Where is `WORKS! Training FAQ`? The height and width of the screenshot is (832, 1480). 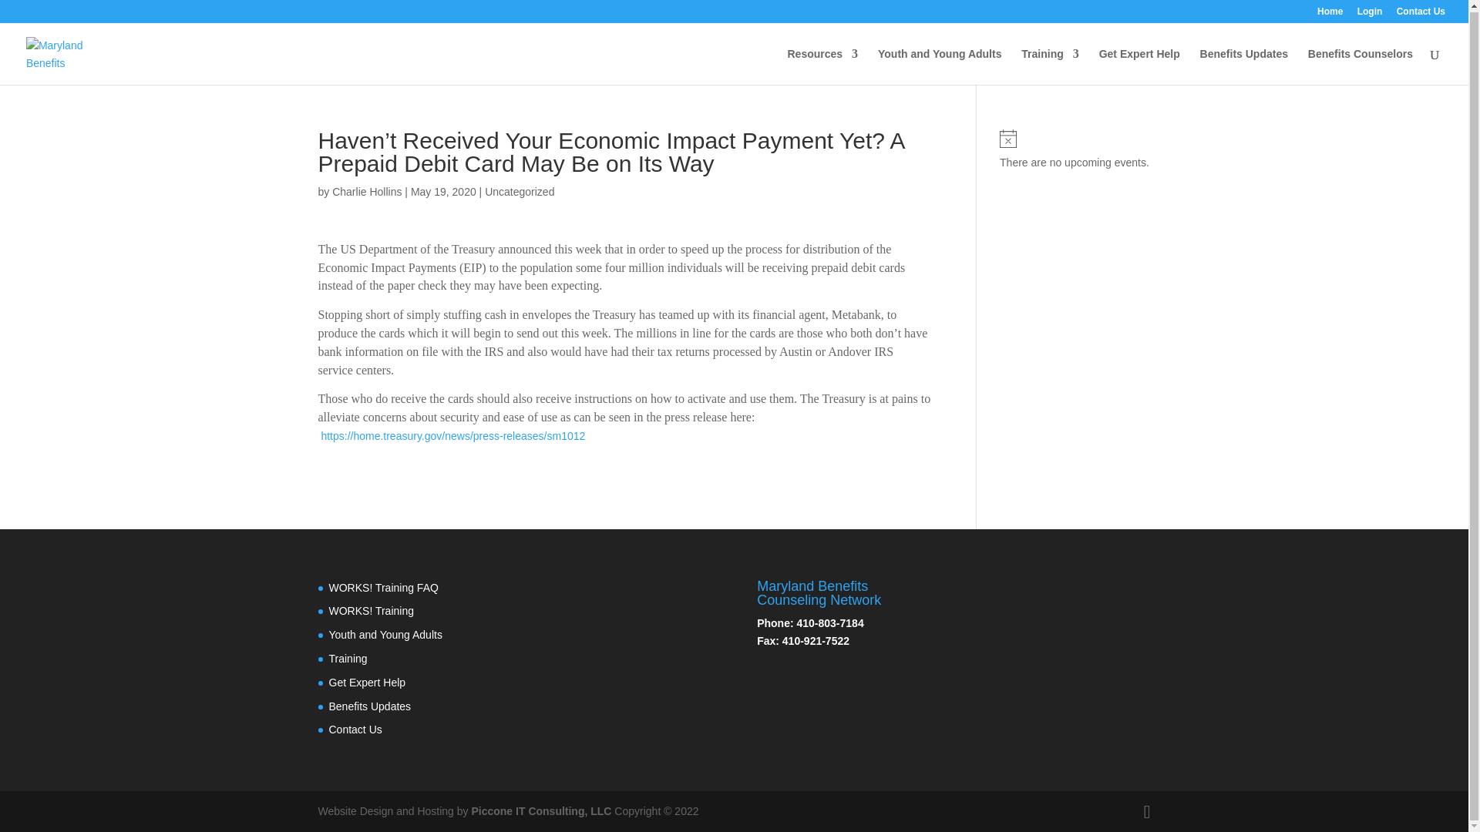 WORKS! Training FAQ is located at coordinates (383, 587).